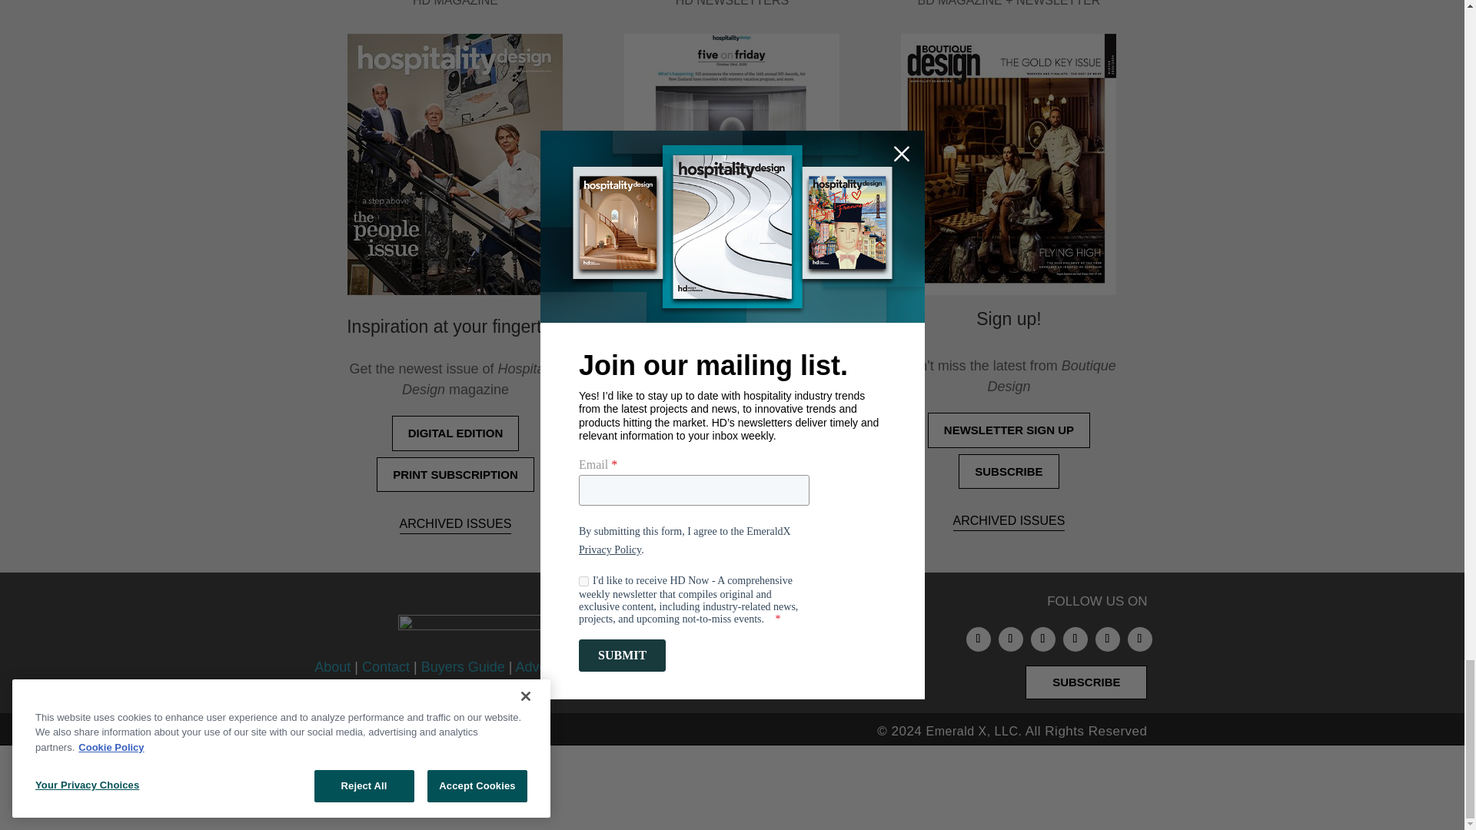  Describe the element at coordinates (989, 789) in the screenshot. I see `terms-of-use` at that location.